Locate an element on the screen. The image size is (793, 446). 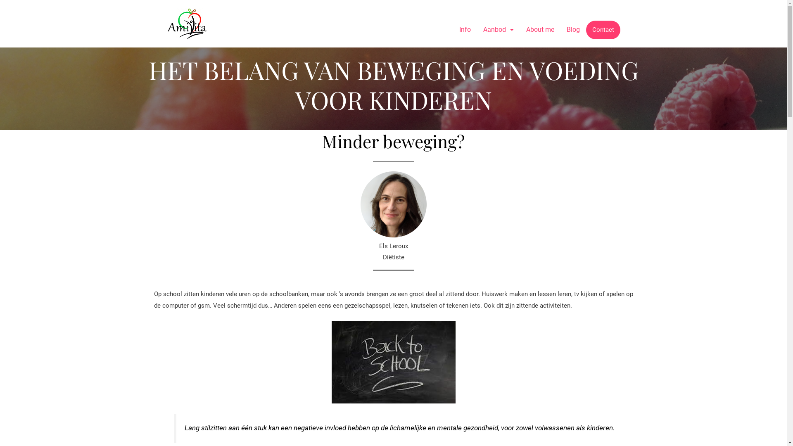
About me is located at coordinates (540, 30).